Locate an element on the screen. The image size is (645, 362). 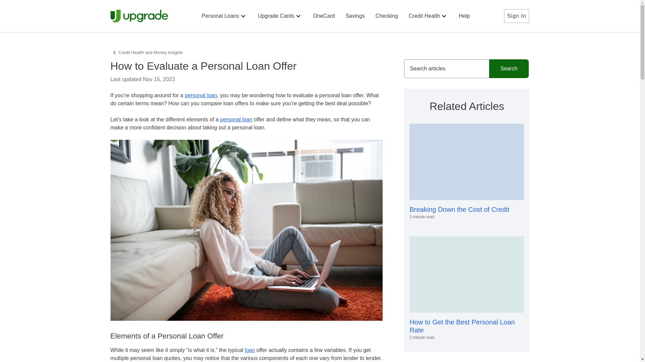
Upgrade Cards is located at coordinates (467, 172).